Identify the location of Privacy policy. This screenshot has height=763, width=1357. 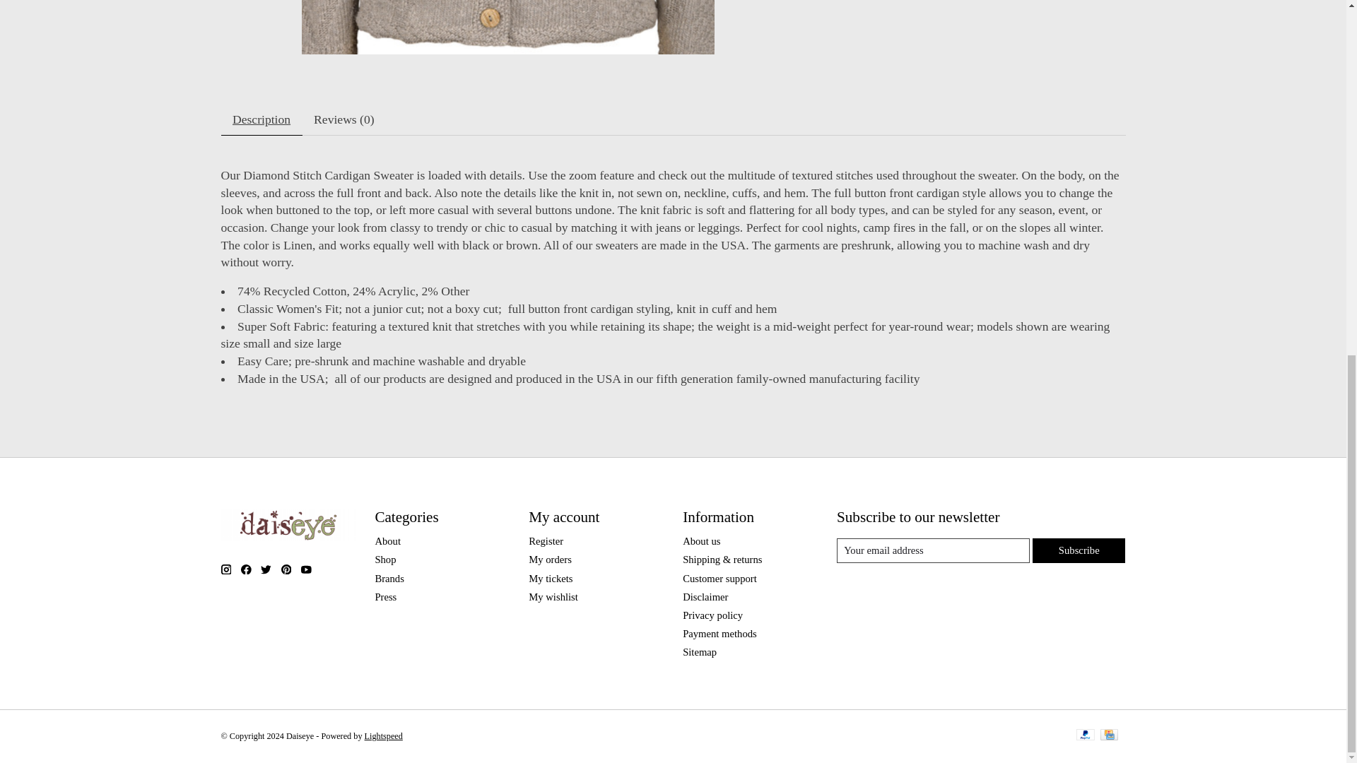
(712, 615).